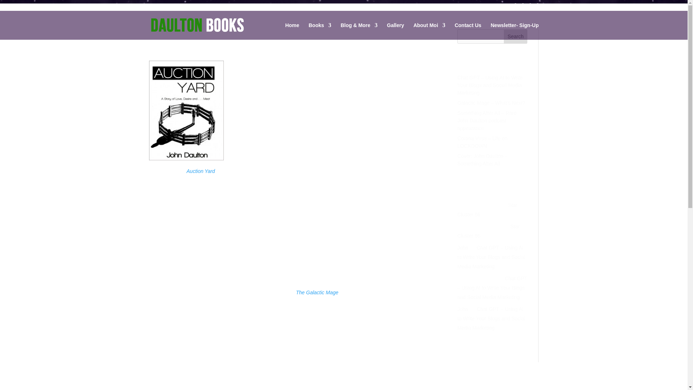  What do you see at coordinates (395, 31) in the screenshot?
I see `Gallery` at bounding box center [395, 31].